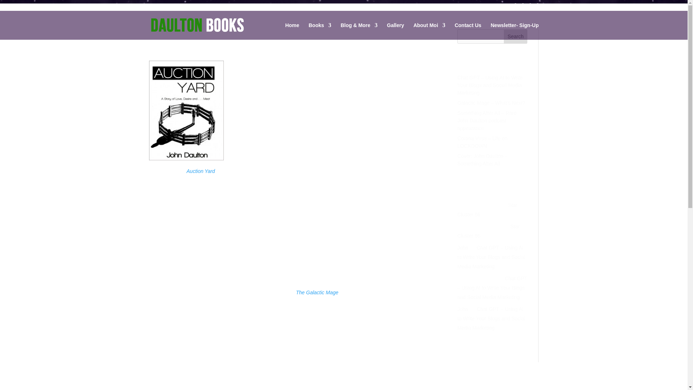  What do you see at coordinates (395, 31) in the screenshot?
I see `Gallery` at bounding box center [395, 31].